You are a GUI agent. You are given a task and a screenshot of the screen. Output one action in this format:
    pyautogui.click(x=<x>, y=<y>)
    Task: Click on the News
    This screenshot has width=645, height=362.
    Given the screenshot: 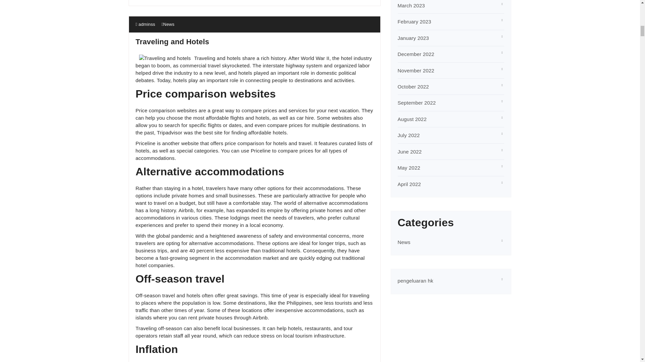 What is the action you would take?
    pyautogui.click(x=169, y=24)
    